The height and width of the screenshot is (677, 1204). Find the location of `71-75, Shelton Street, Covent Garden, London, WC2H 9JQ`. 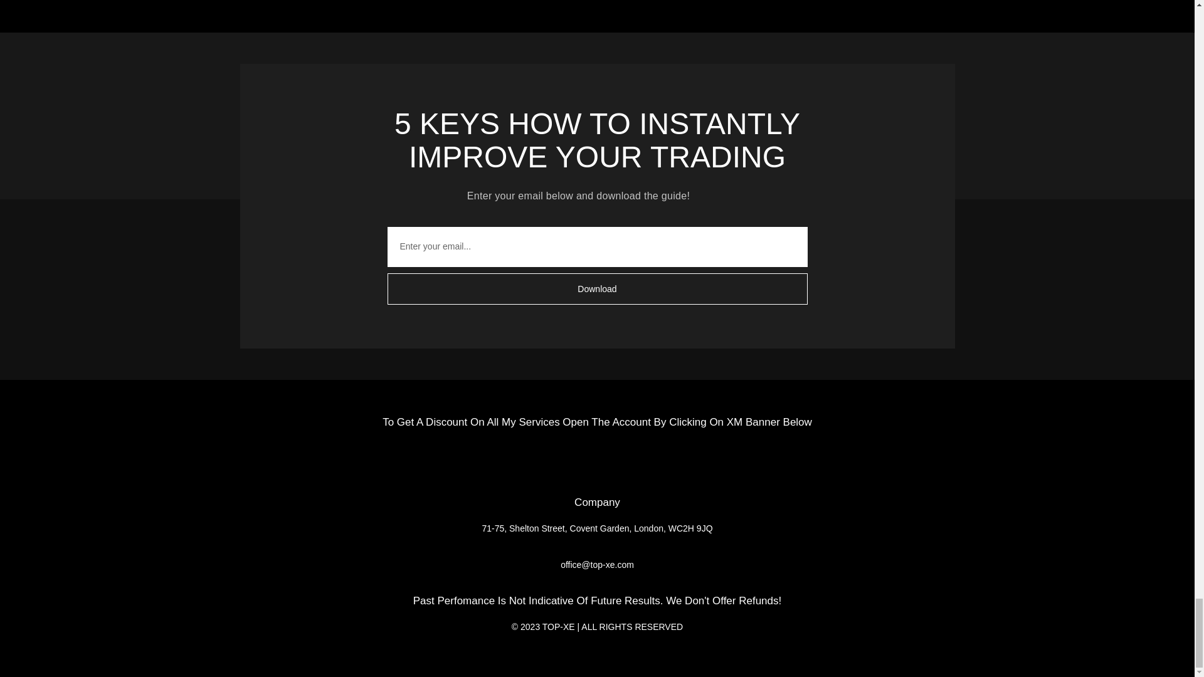

71-75, Shelton Street, Covent Garden, London, WC2H 9JQ is located at coordinates (597, 266).